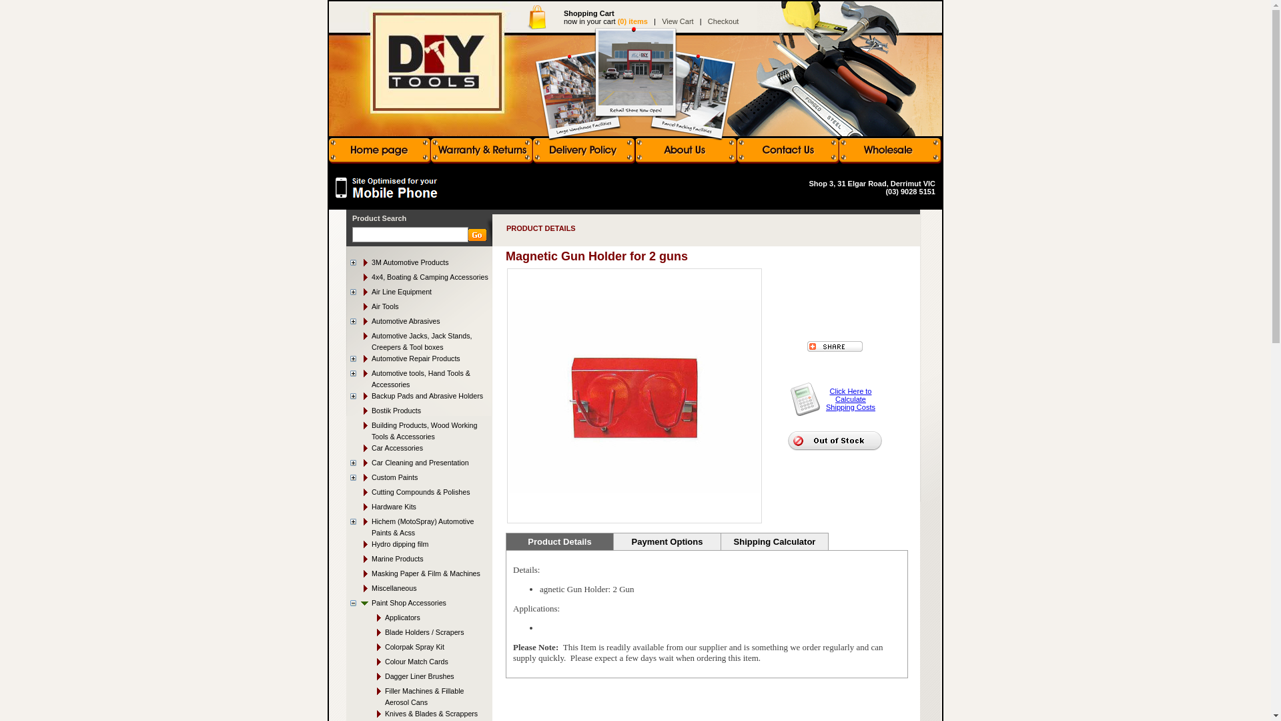  What do you see at coordinates (419, 414) in the screenshot?
I see `Bostik Products` at bounding box center [419, 414].